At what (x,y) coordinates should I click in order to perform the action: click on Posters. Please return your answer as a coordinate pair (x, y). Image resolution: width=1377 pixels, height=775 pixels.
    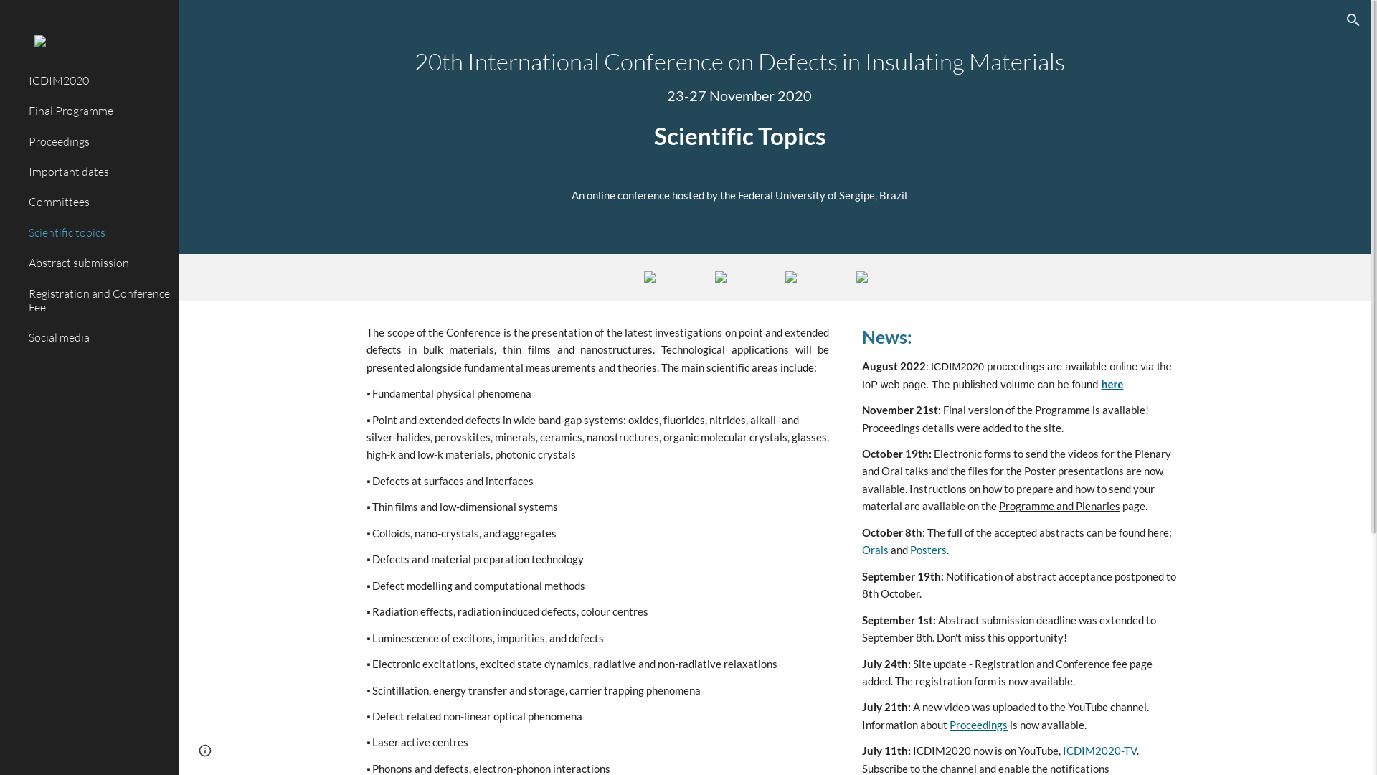
    Looking at the image, I should click on (928, 550).